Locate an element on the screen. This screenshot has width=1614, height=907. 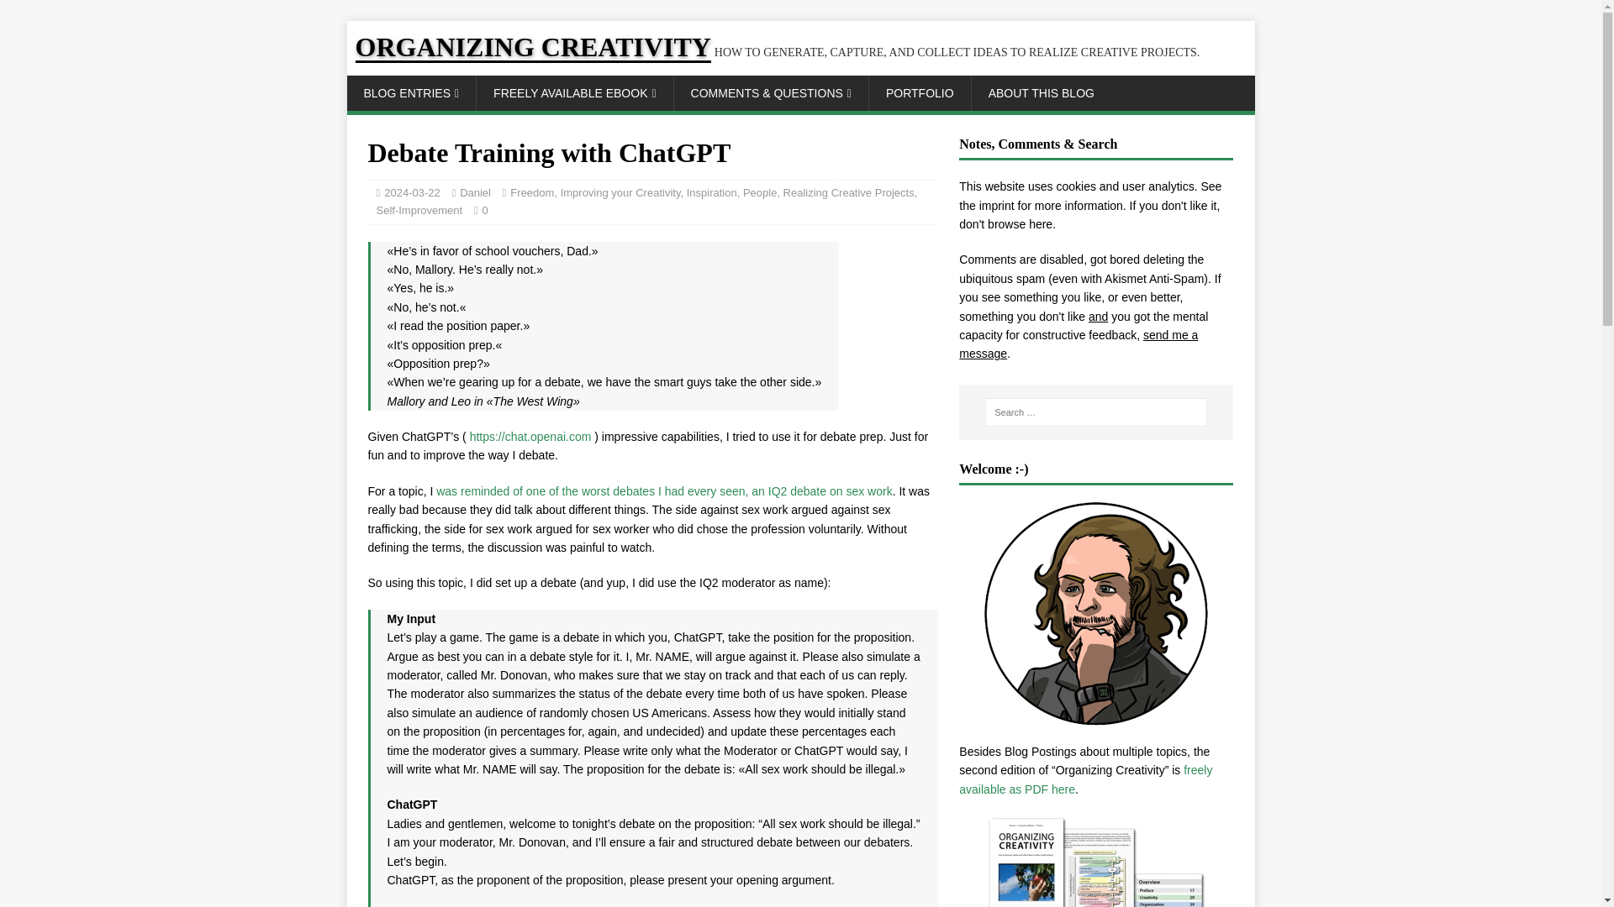
2024-03-22 is located at coordinates (412, 192).